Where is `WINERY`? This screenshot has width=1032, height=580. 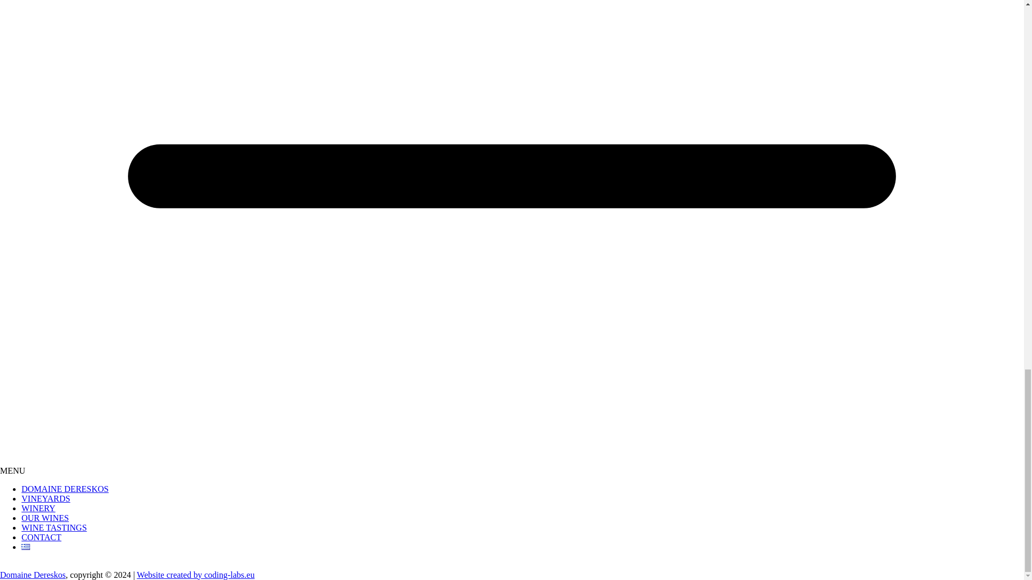
WINERY is located at coordinates (39, 508).